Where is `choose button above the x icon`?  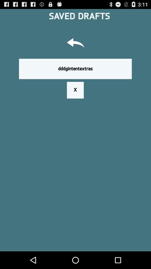
choose button above the x icon is located at coordinates (75, 69).